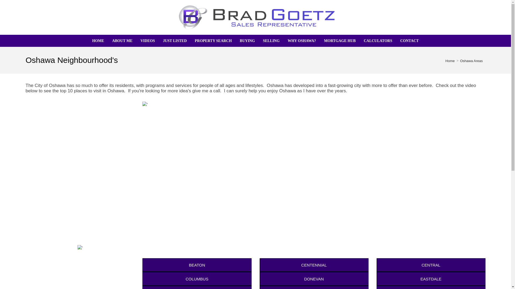 This screenshot has height=289, width=515. What do you see at coordinates (148, 41) in the screenshot?
I see `Videos` at bounding box center [148, 41].